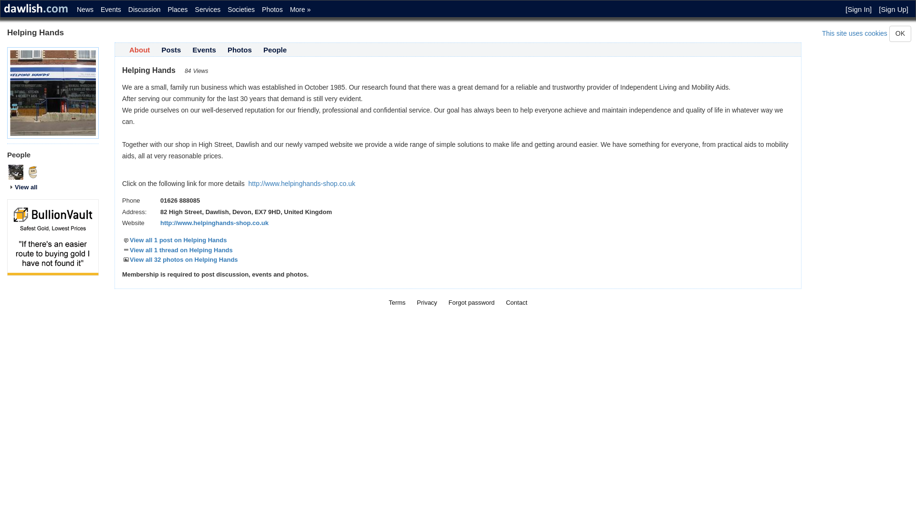  Describe the element at coordinates (177, 250) in the screenshot. I see `View all 1 thread on Helping Hands` at that location.